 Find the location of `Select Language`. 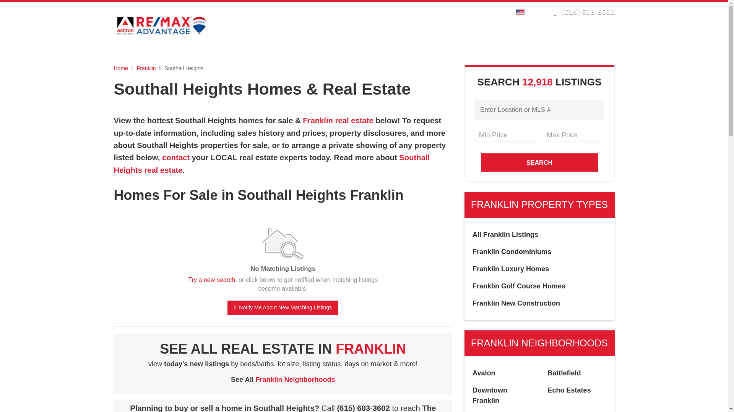

Select Language is located at coordinates (522, 11).